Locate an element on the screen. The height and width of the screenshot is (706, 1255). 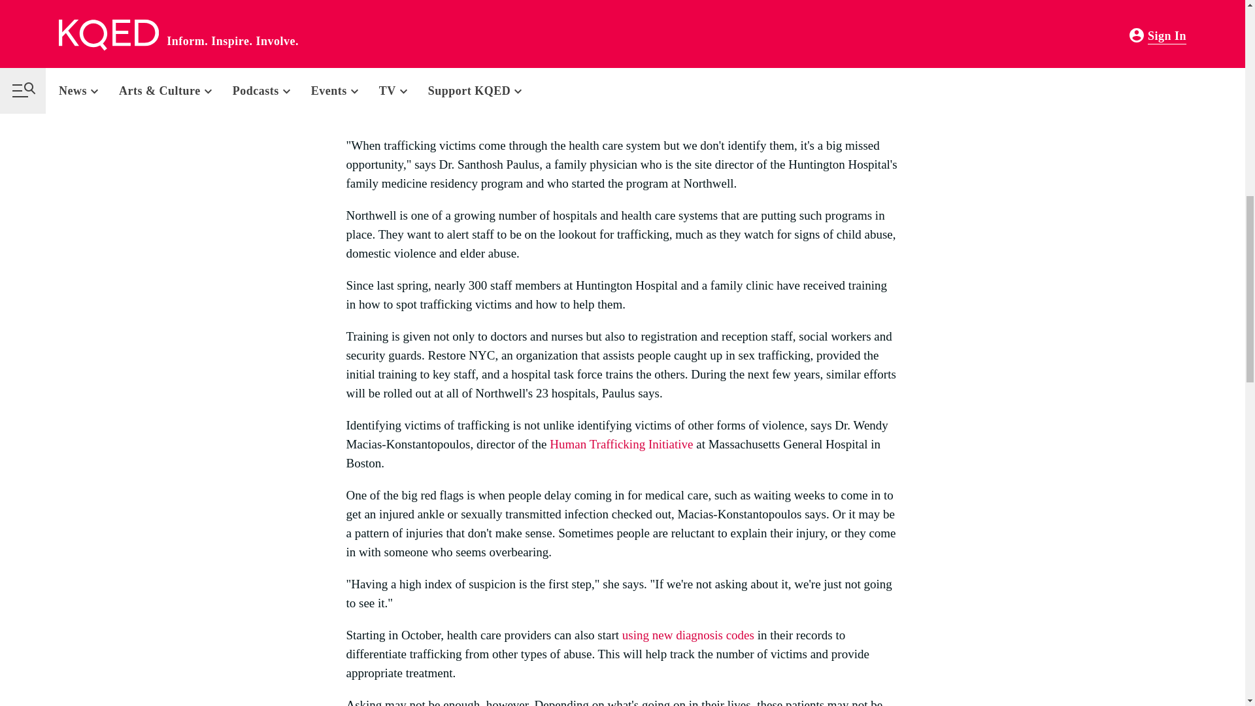
3rd party ad content is located at coordinates (584, 93).